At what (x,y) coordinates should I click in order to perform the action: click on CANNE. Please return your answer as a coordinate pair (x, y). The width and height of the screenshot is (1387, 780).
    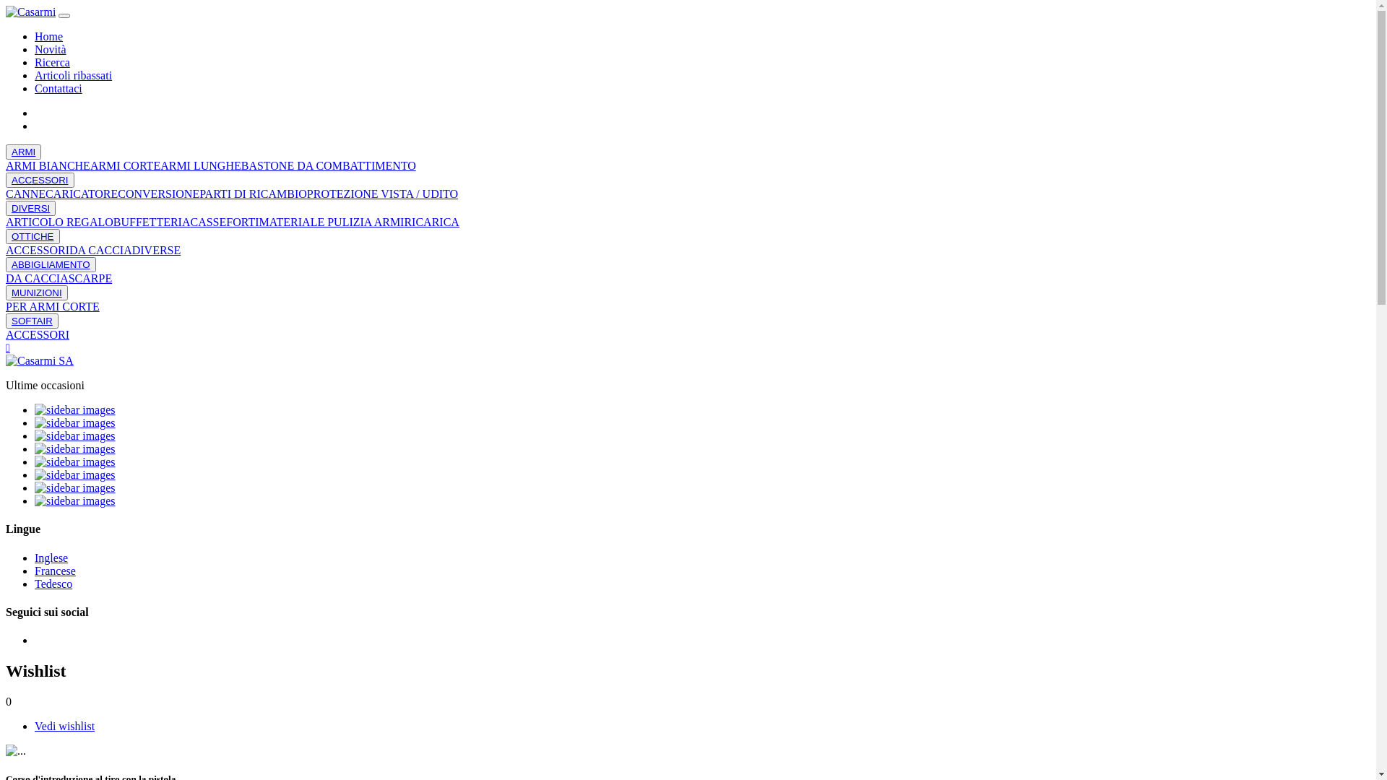
    Looking at the image, I should click on (26, 194).